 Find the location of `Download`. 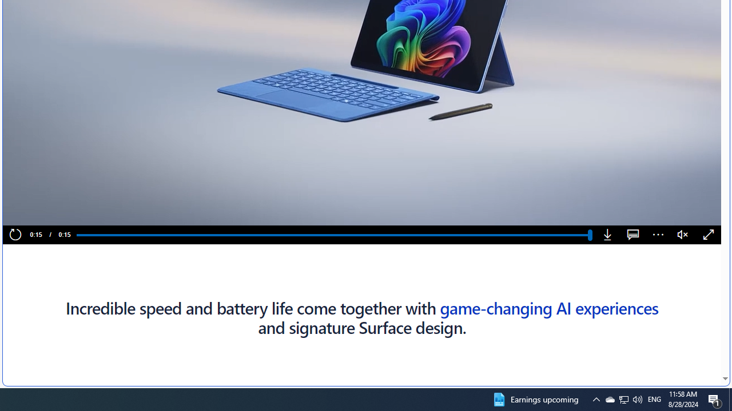

Download is located at coordinates (607, 235).